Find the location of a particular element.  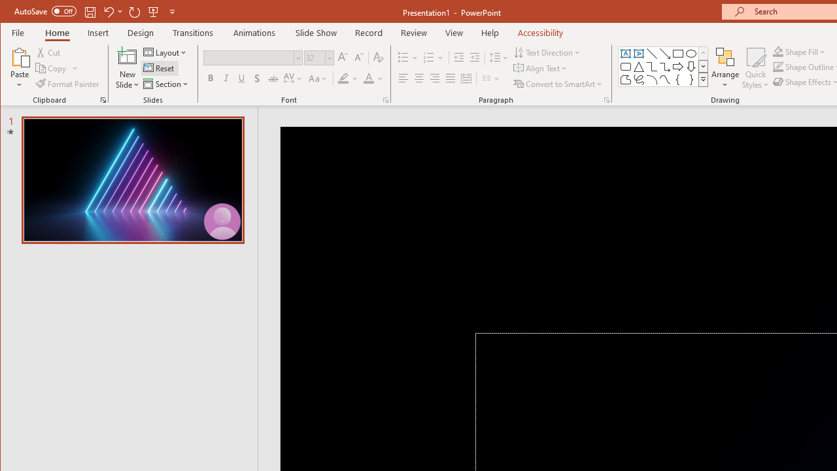

Text Direction is located at coordinates (548, 52).